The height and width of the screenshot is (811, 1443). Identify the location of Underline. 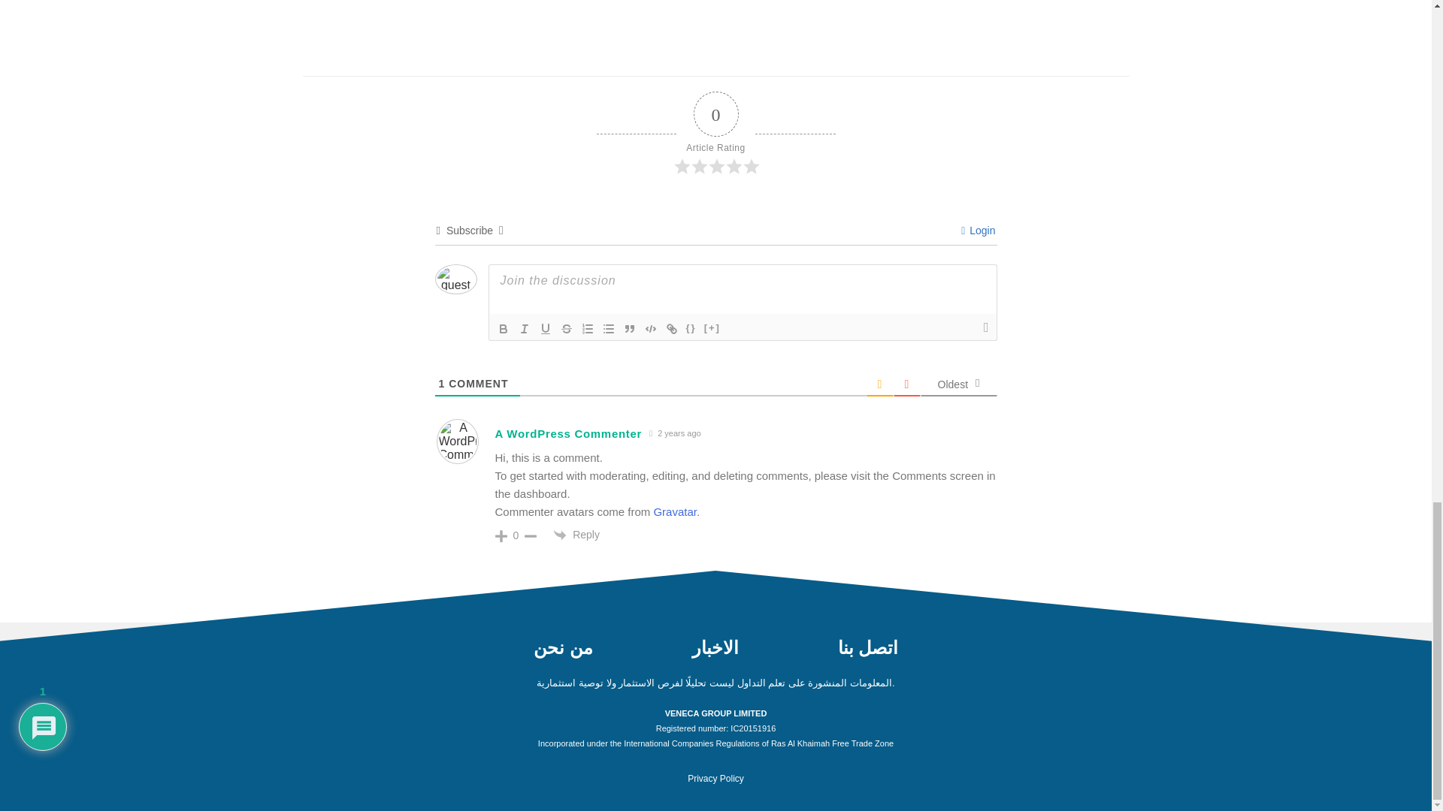
(546, 329).